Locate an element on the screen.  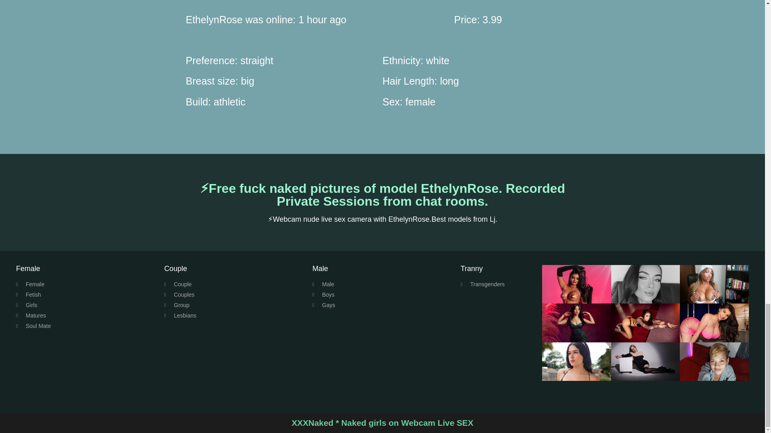
Fetish is located at coordinates (86, 295).